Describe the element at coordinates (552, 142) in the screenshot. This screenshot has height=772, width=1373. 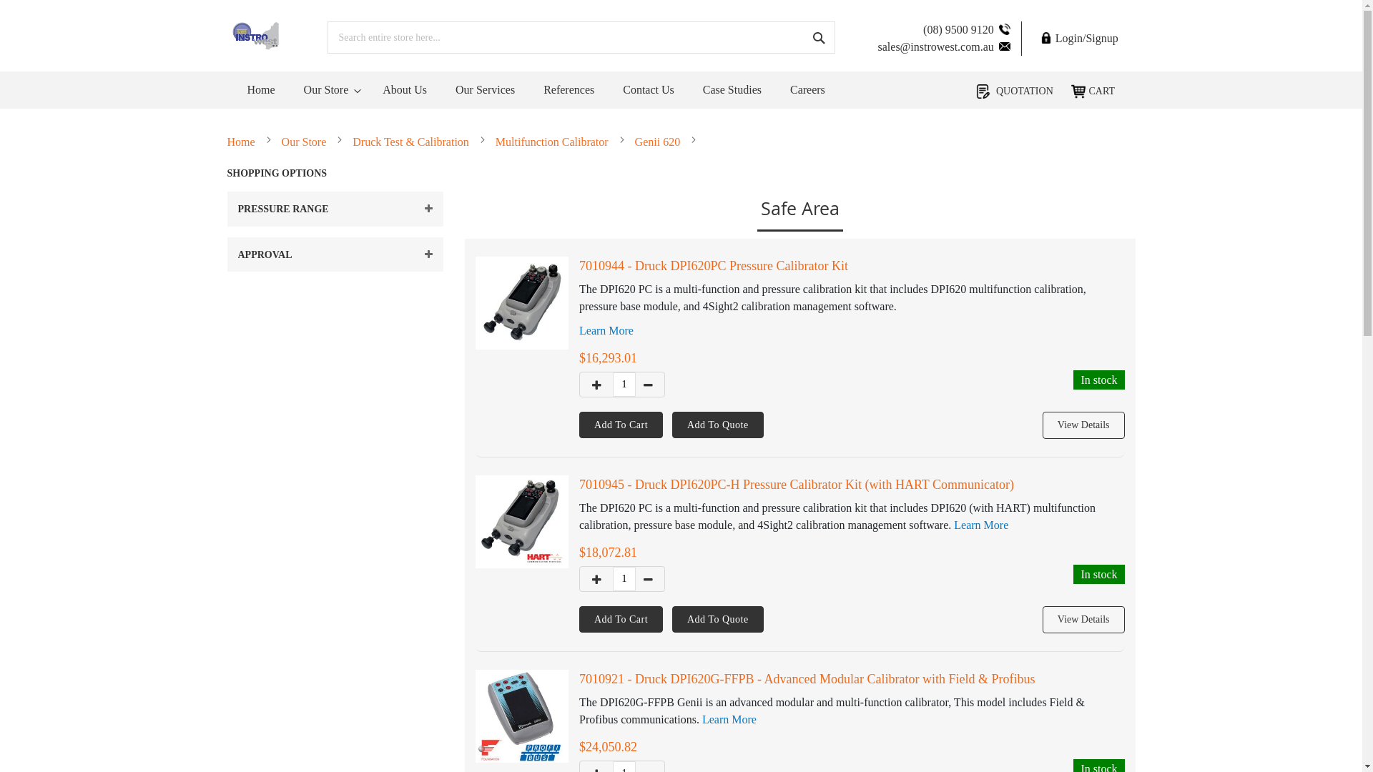
I see `Multifunction Calibrator` at that location.